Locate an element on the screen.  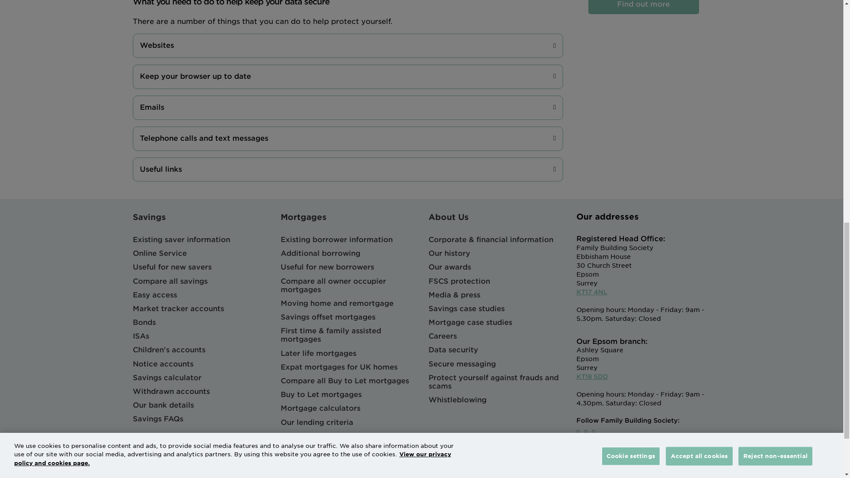
Follow us on Facebook is located at coordinates (578, 433).